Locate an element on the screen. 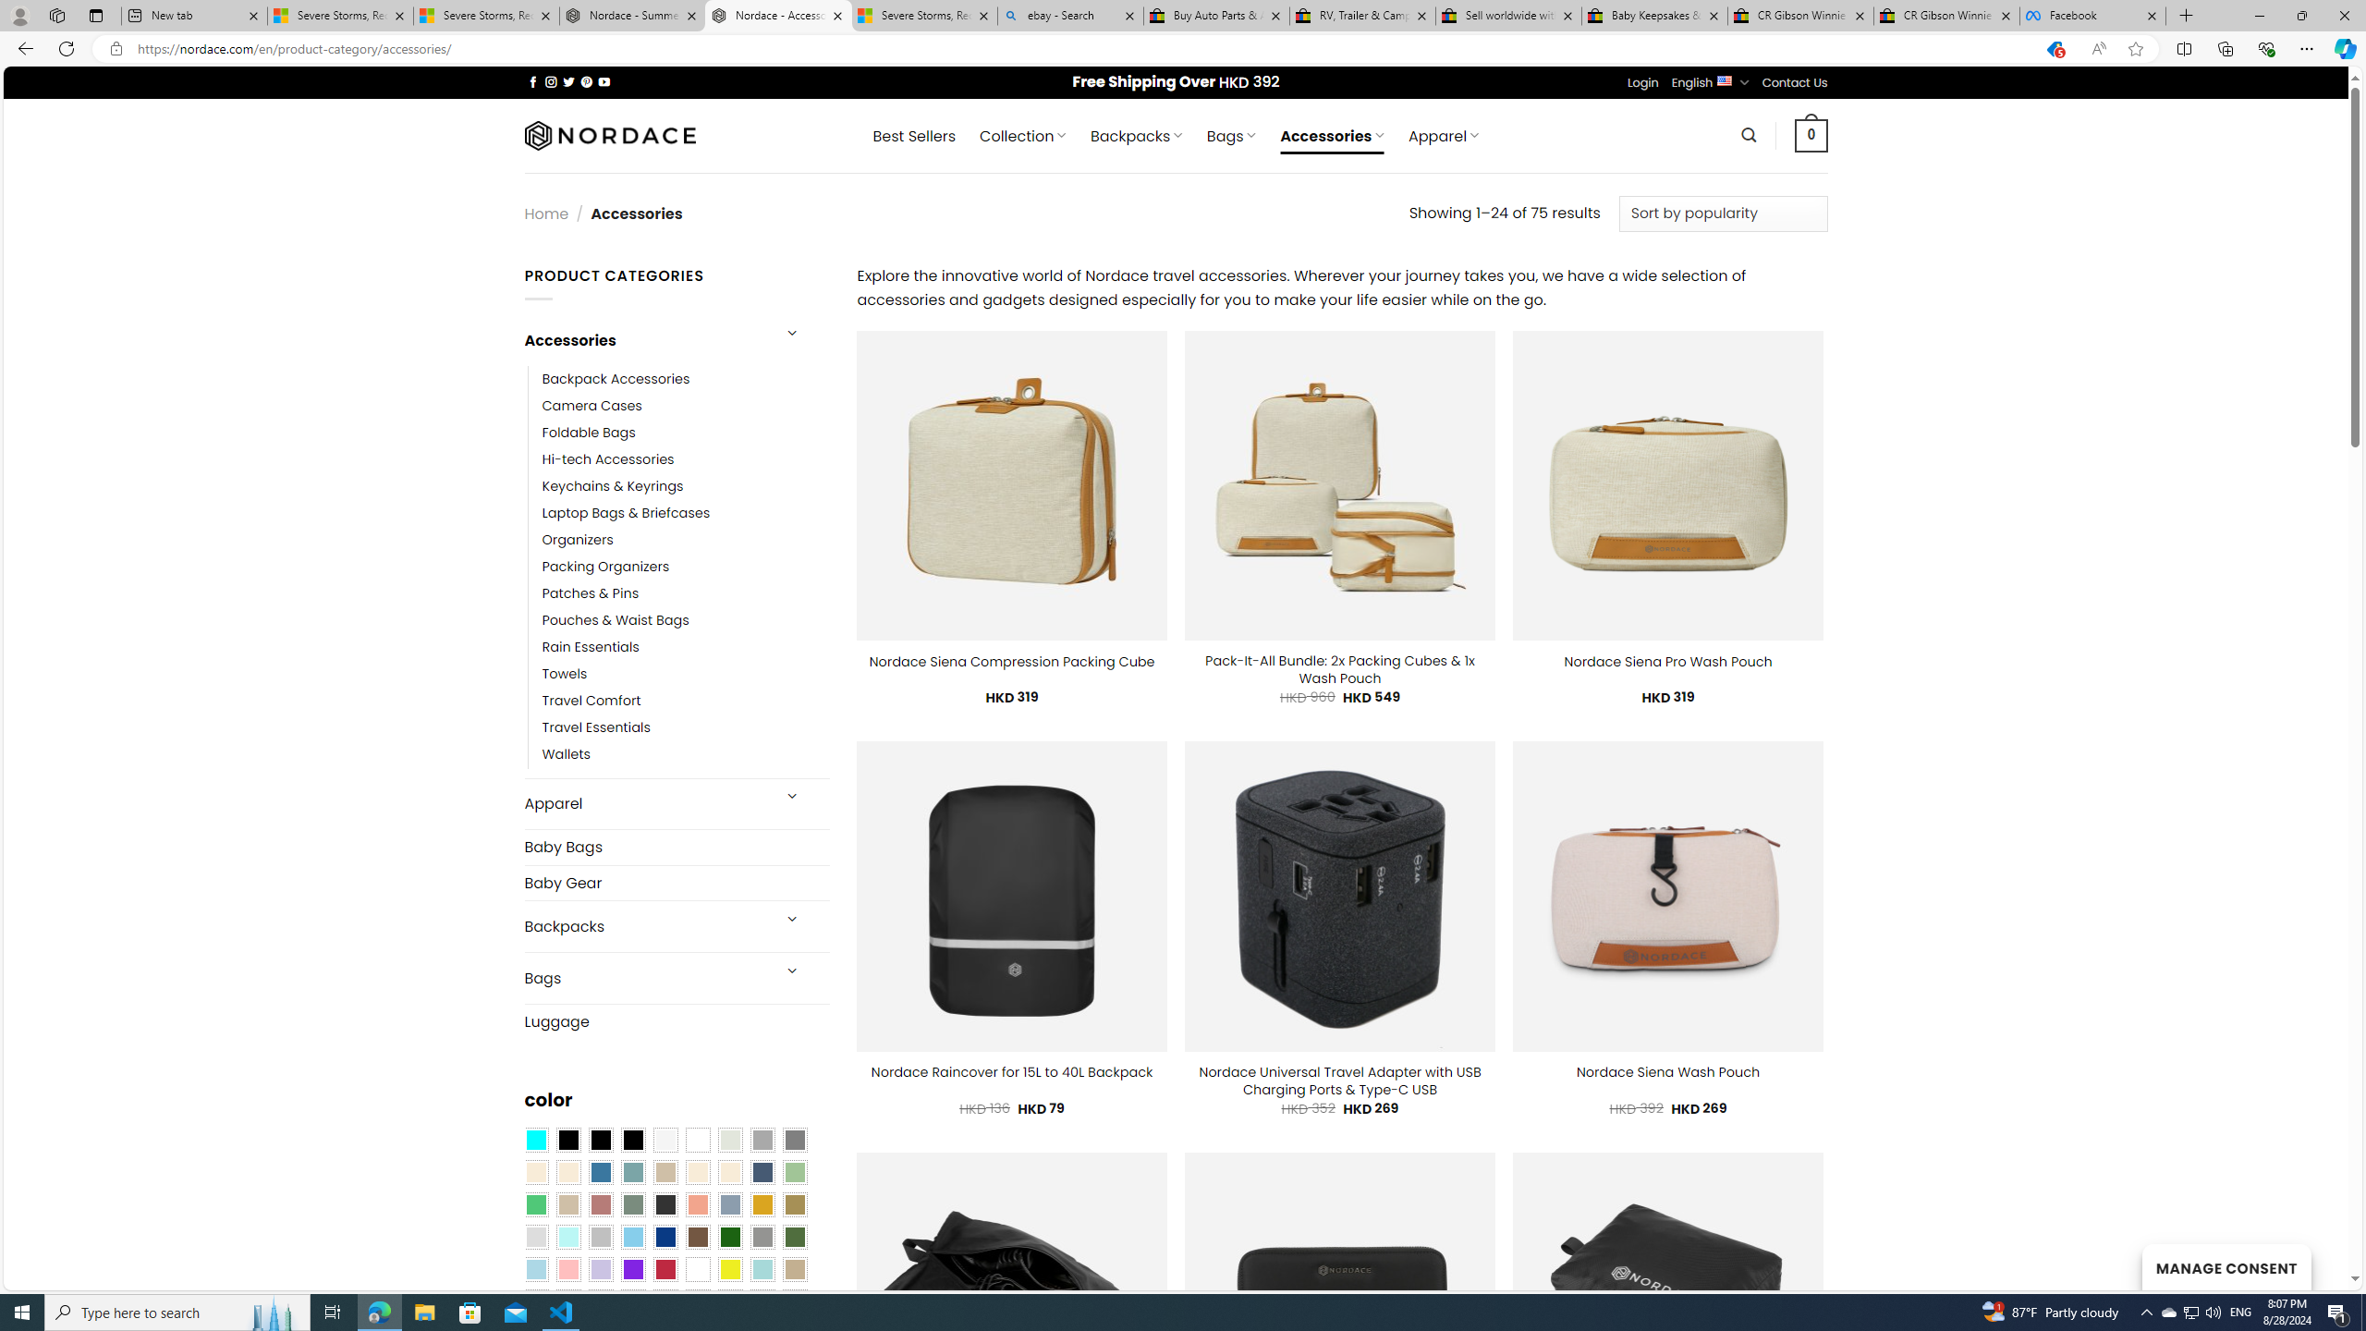 Image resolution: width=2366 pixels, height=1331 pixels. Contact Us is located at coordinates (1795, 83).